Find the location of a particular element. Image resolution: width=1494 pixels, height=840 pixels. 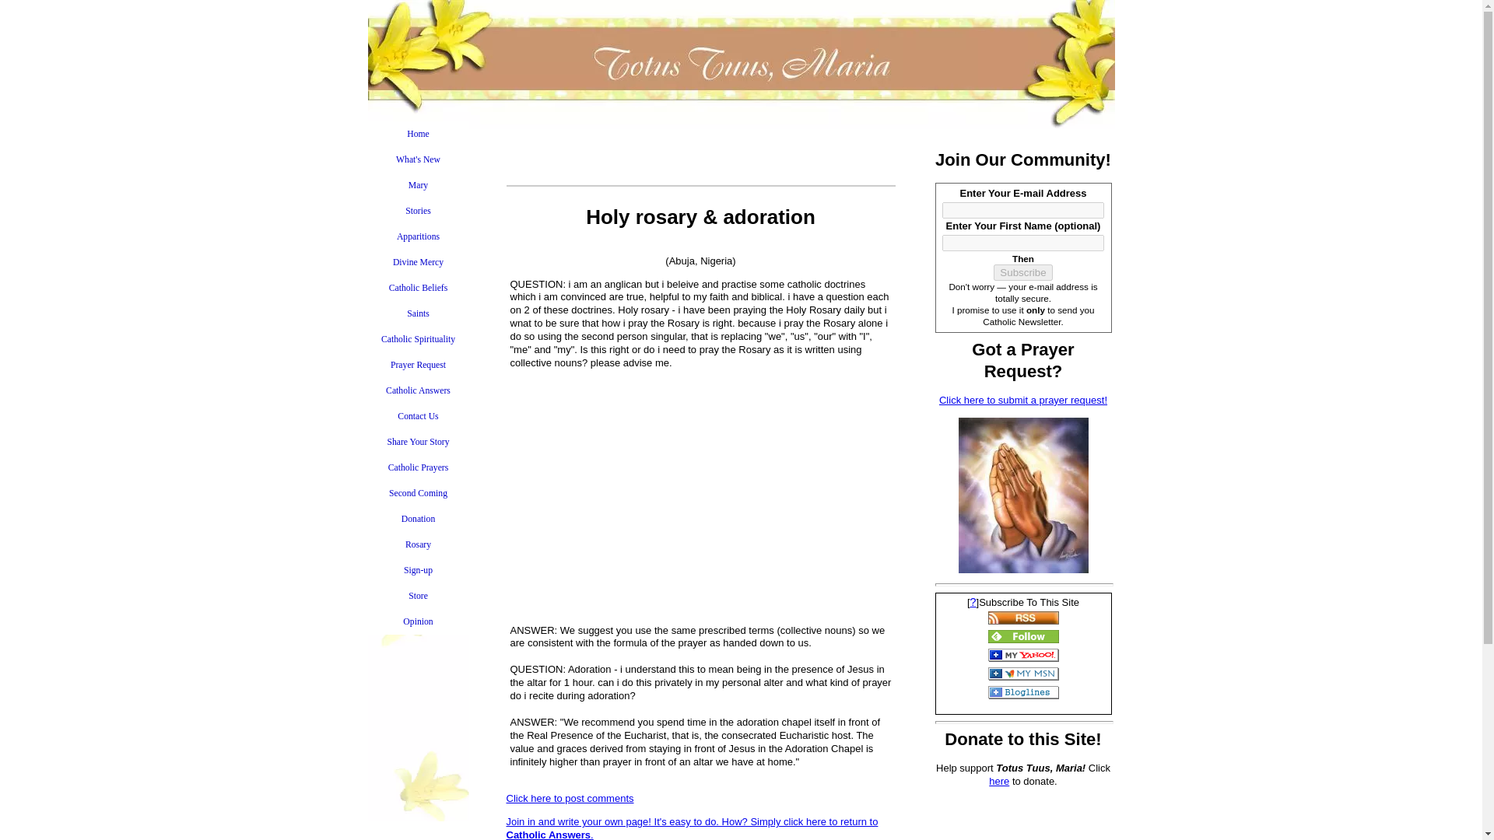

Sign-up is located at coordinates (418, 570).